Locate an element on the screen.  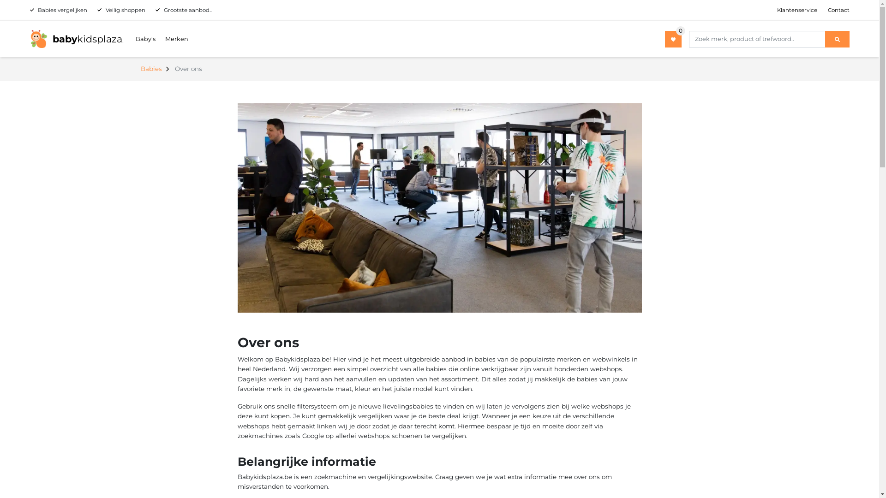
Babies is located at coordinates (151, 69).